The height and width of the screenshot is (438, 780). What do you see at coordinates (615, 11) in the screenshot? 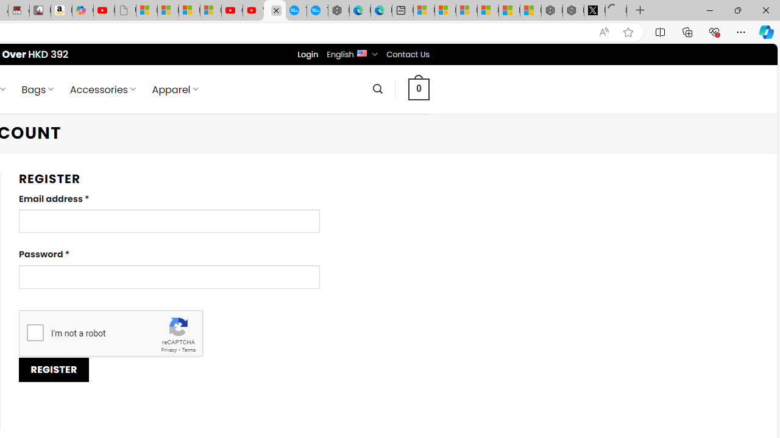
I see `Untitled` at bounding box center [615, 11].